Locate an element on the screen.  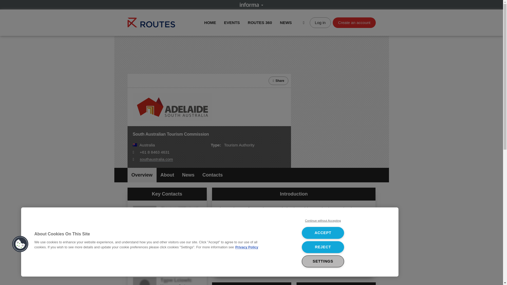
Cookies Button is located at coordinates (20, 244).